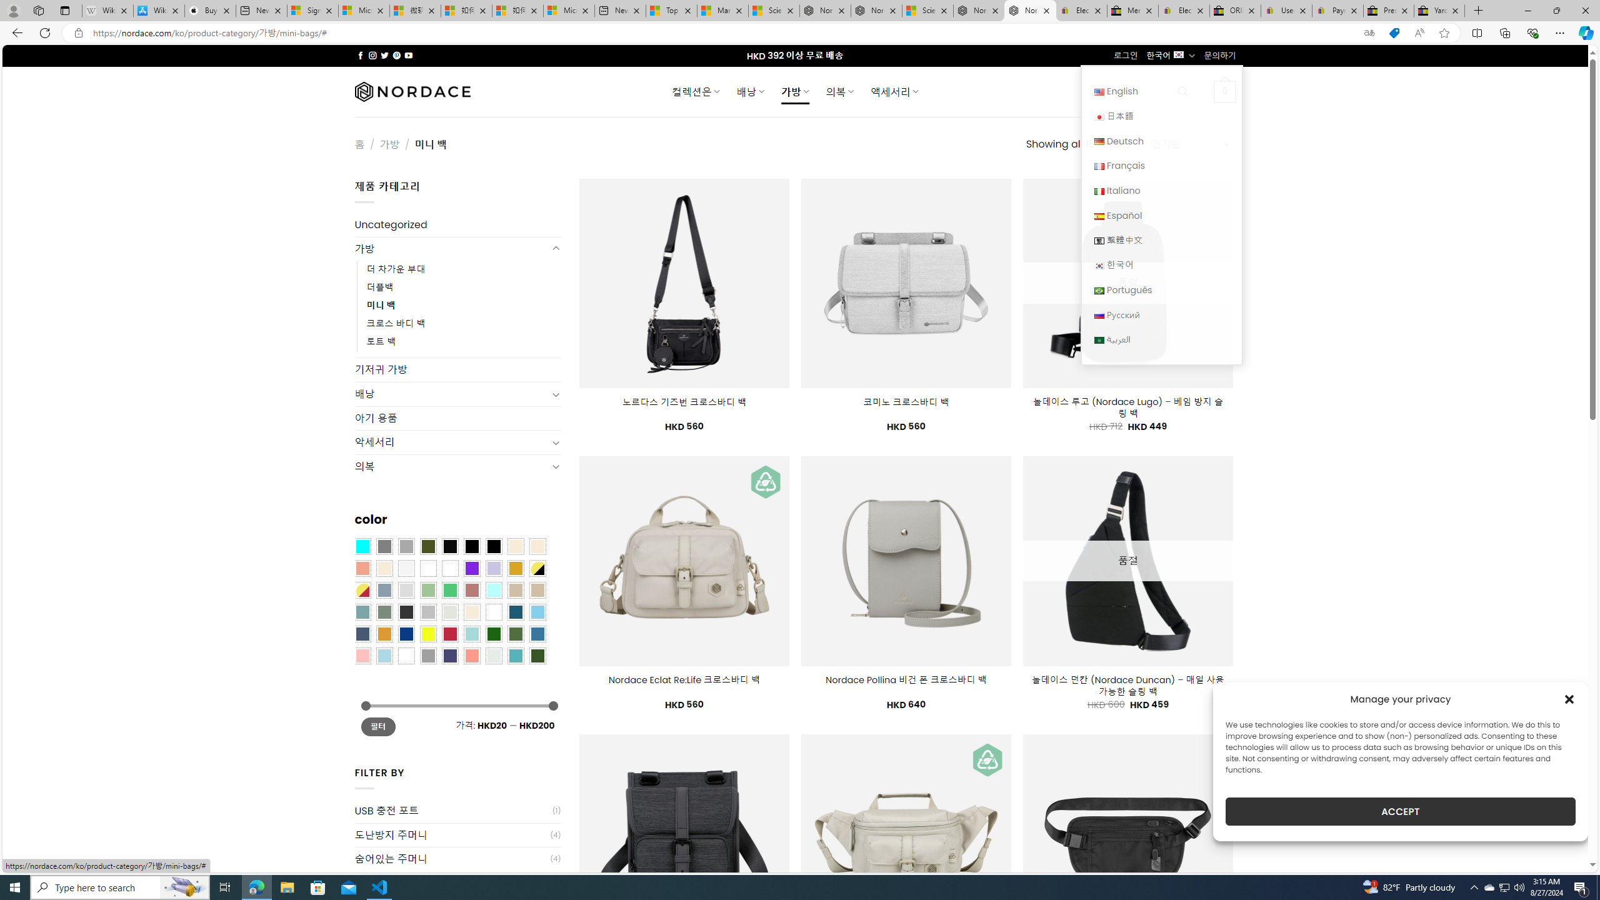 The height and width of the screenshot is (900, 1600). What do you see at coordinates (1099, 191) in the screenshot?
I see `Italiano` at bounding box center [1099, 191].